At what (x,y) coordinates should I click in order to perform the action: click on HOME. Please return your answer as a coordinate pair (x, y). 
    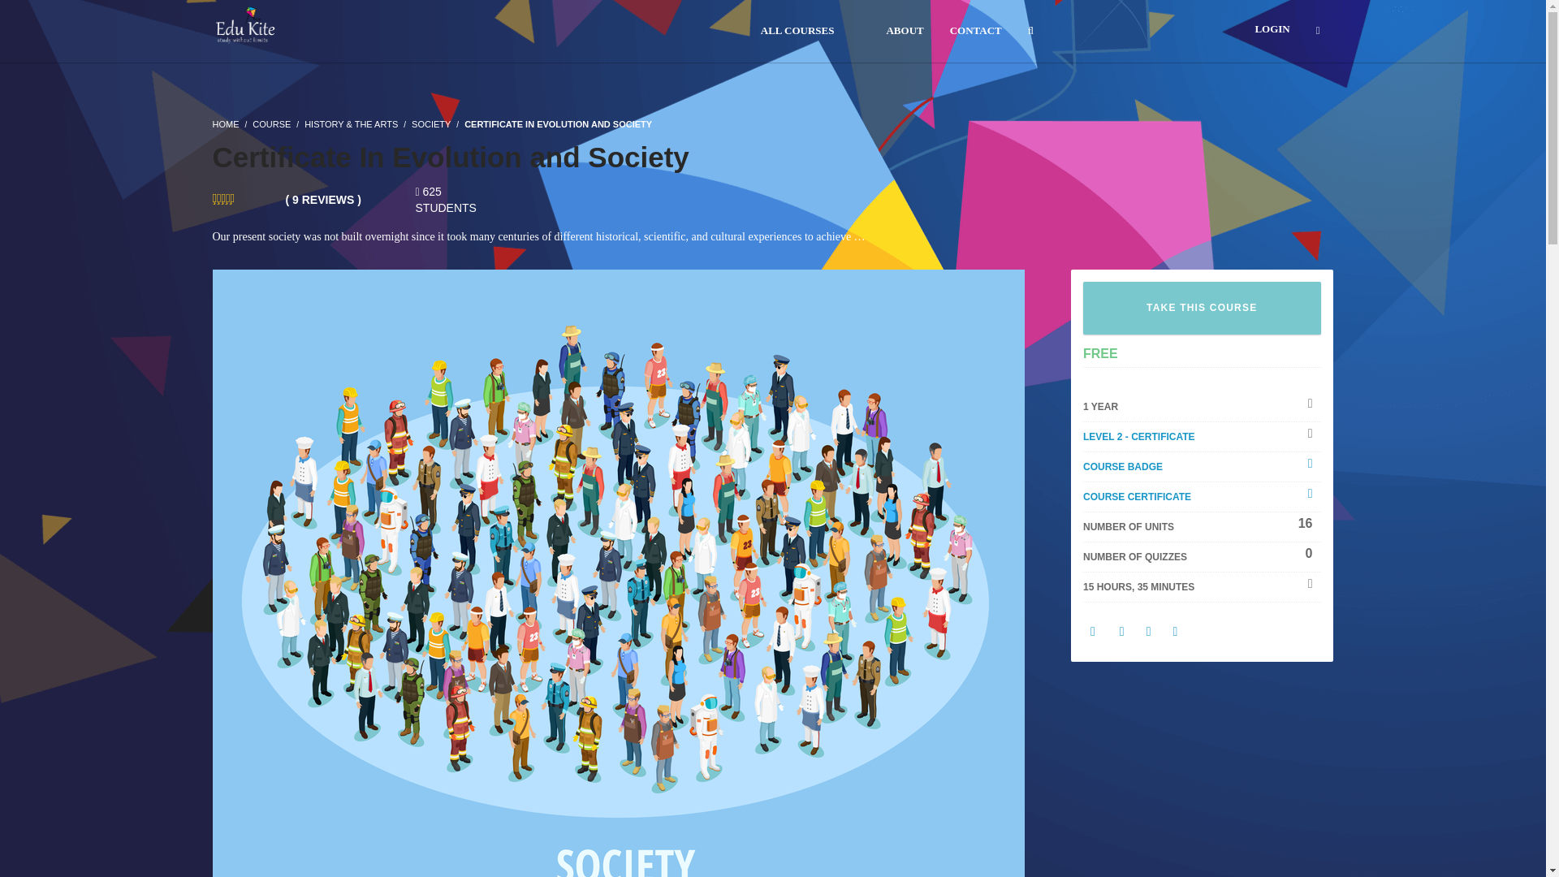
    Looking at the image, I should click on (226, 123).